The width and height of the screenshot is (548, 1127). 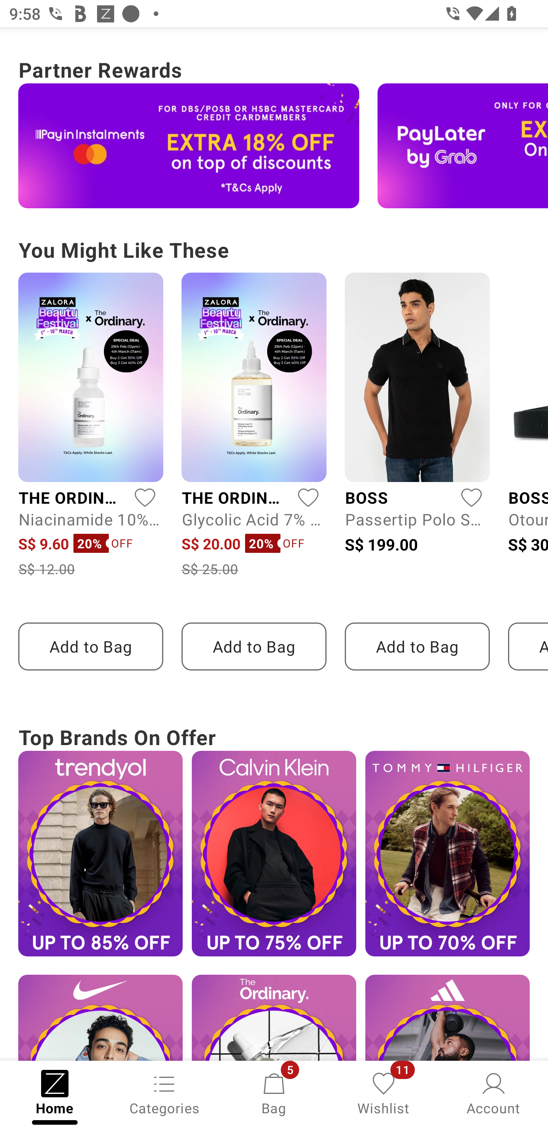 I want to click on Partner Rewards Campaign banner Campaign banner, so click(x=274, y=131).